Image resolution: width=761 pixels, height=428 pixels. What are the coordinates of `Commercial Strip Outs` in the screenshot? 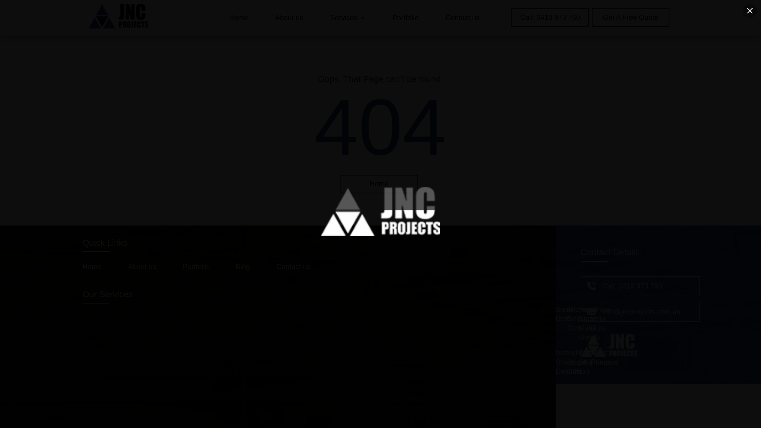 It's located at (598, 364).